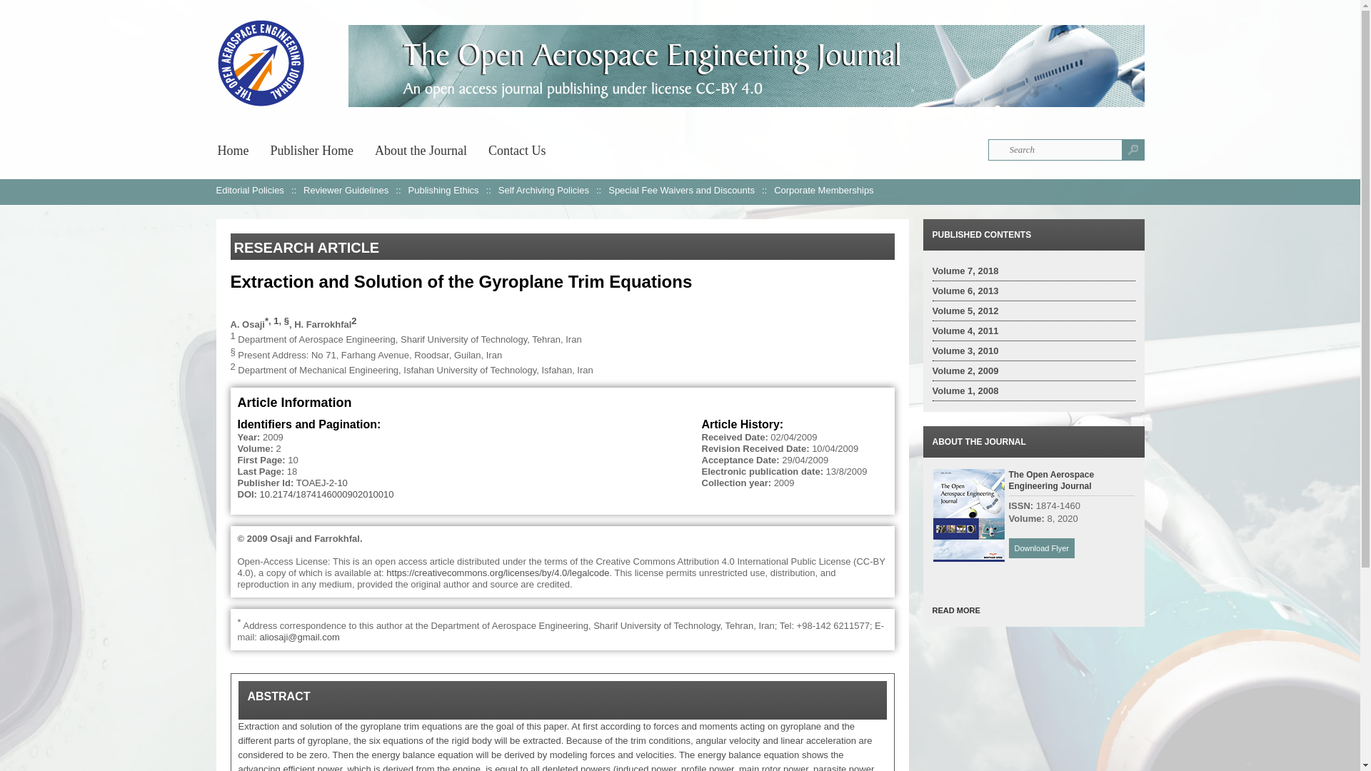  I want to click on Editorial Policies, so click(249, 190).